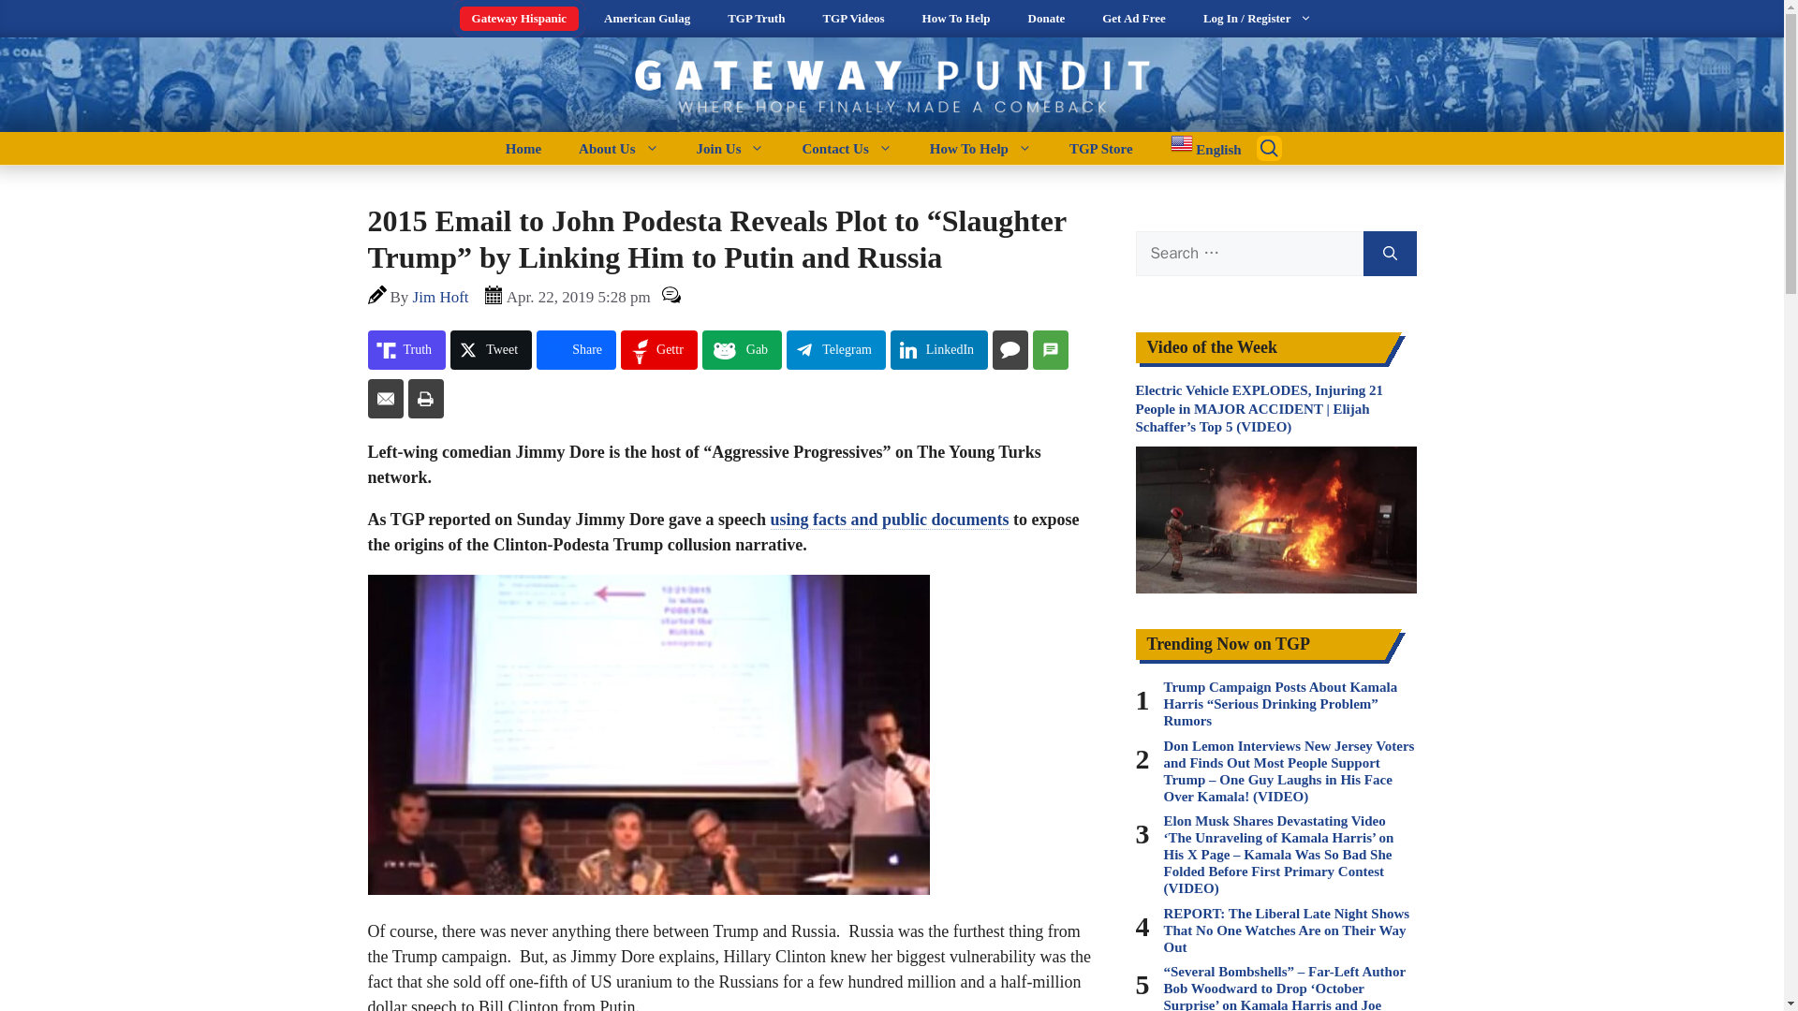 The image size is (1798, 1011). I want to click on Share on LinkedIn, so click(938, 350).